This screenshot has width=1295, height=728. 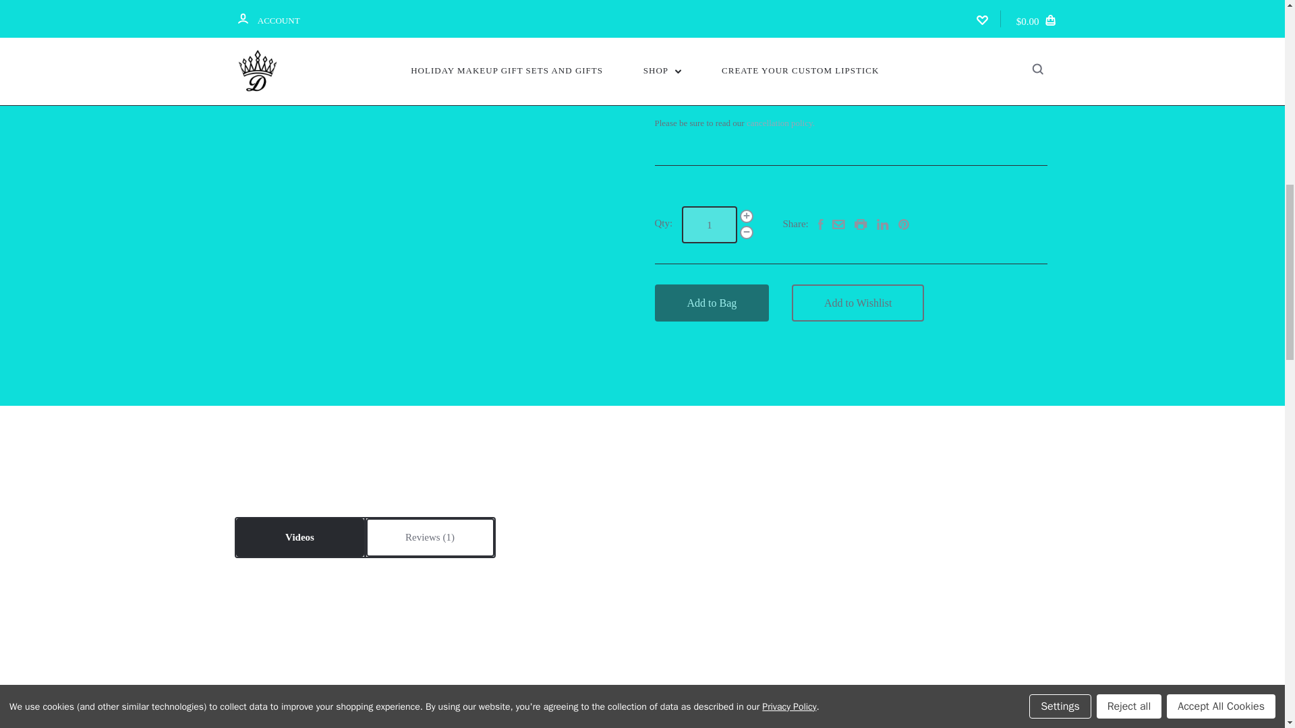 What do you see at coordinates (710, 224) in the screenshot?
I see `1` at bounding box center [710, 224].